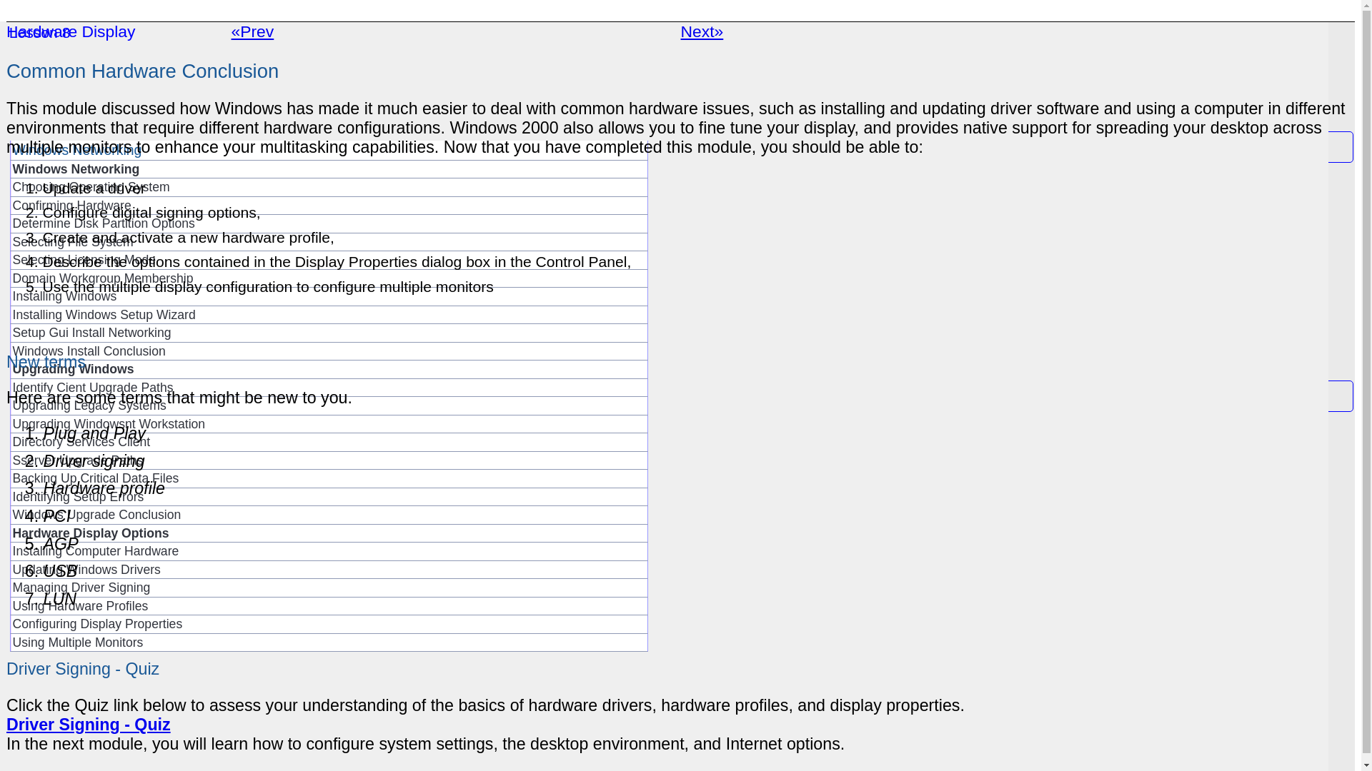 This screenshot has width=1372, height=771. Describe the element at coordinates (329, 606) in the screenshot. I see `Using Hardware Profiles` at that location.